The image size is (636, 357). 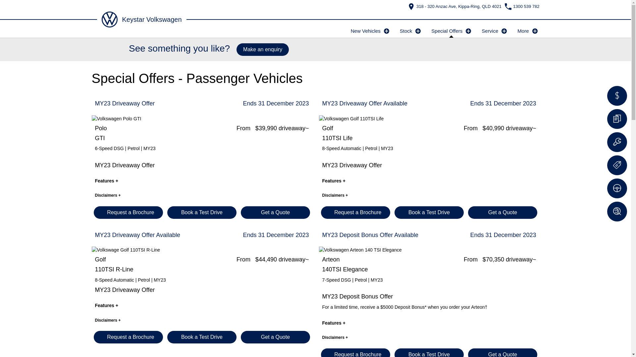 I want to click on Make an enquiry, so click(x=263, y=50).